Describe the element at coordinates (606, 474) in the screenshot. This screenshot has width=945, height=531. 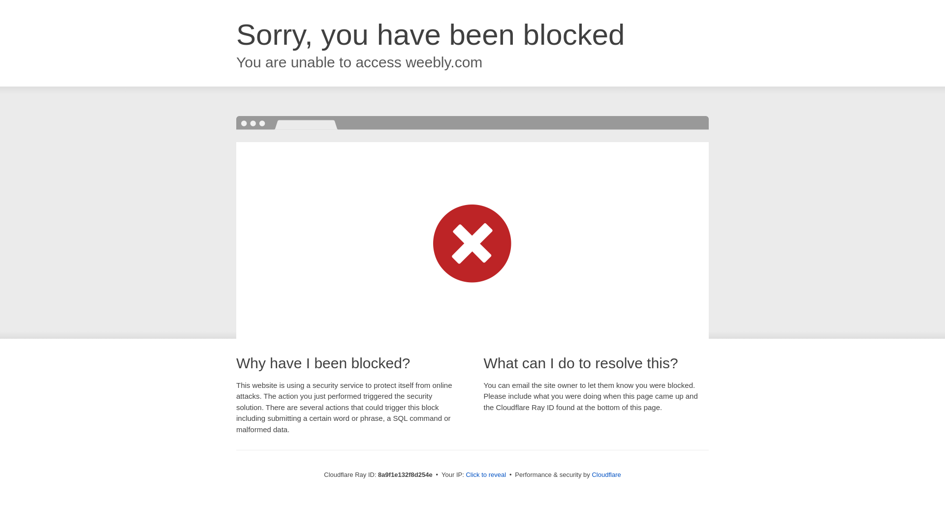
I see `Cloudflare` at that location.